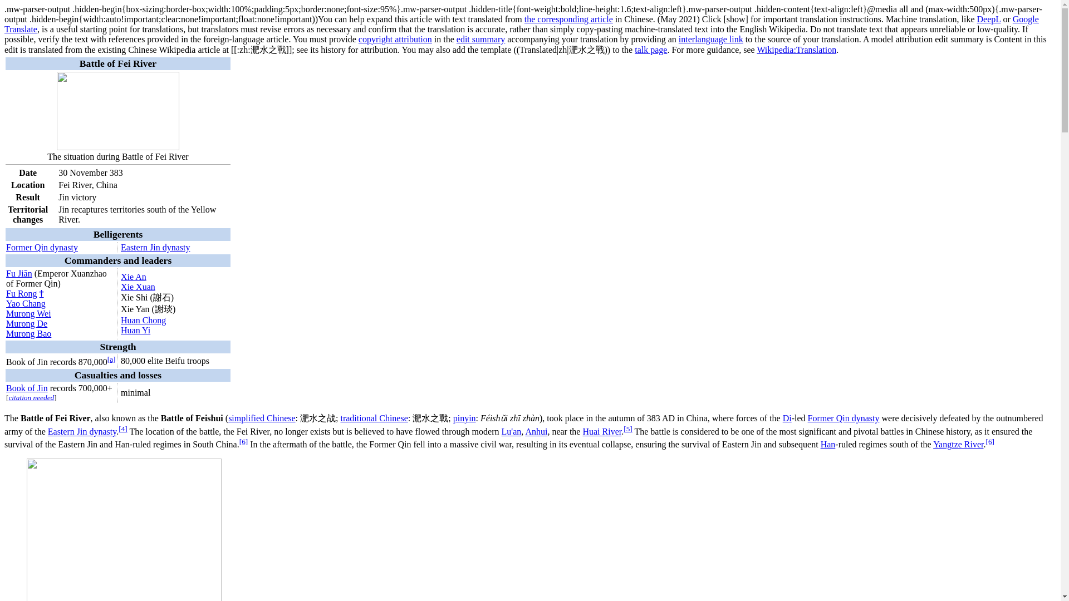  I want to click on Xie Xuan, so click(138, 286).